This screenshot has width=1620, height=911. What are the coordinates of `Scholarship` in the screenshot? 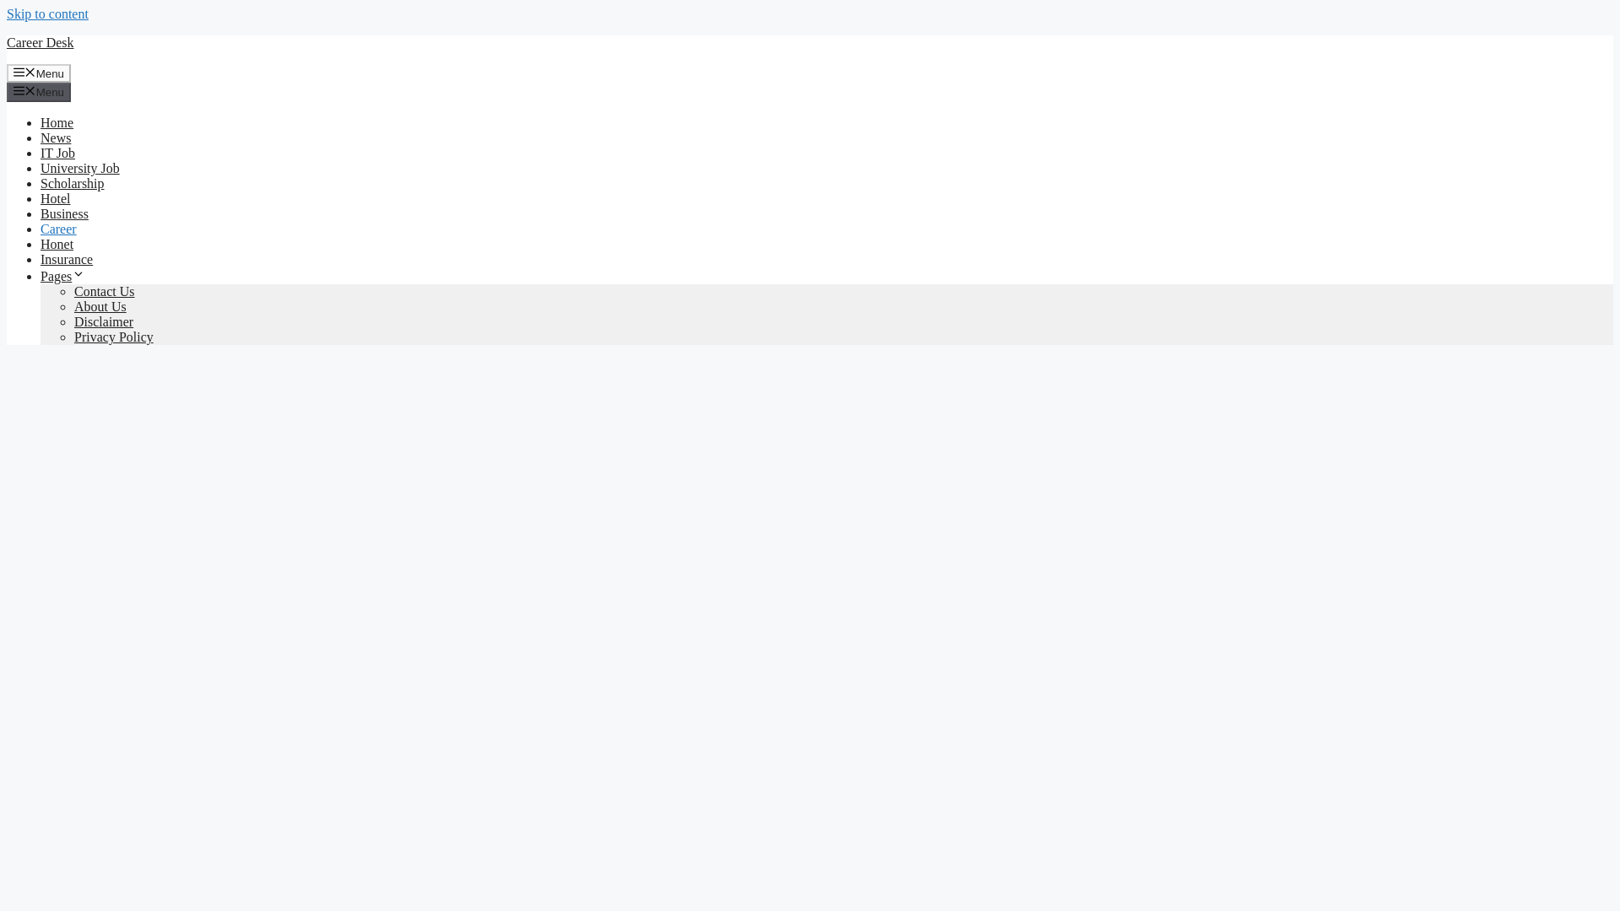 It's located at (73, 183).